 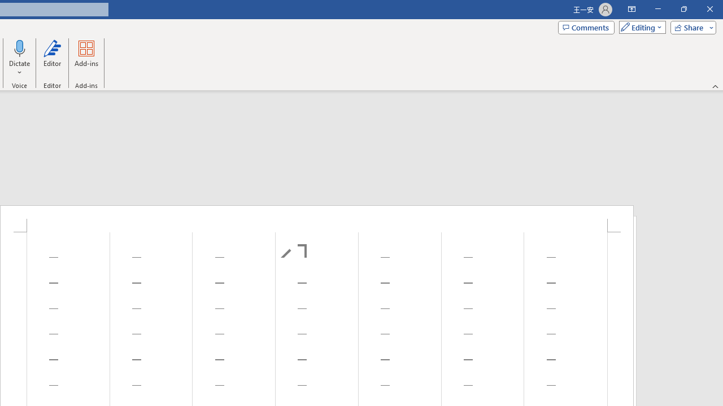 I want to click on More Options, so click(x=20, y=68).